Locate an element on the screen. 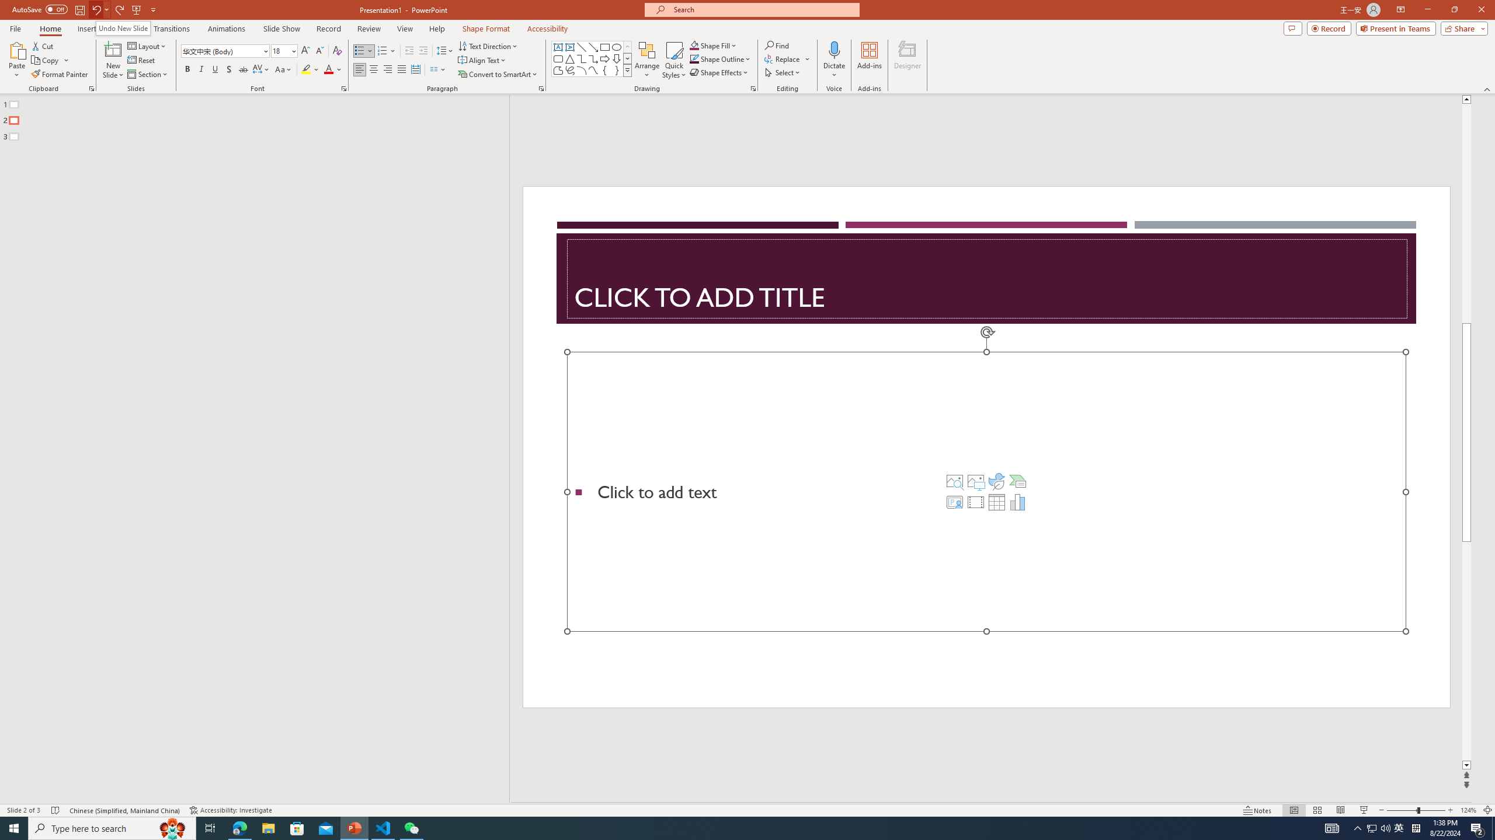 Image resolution: width=1495 pixels, height=840 pixels. Shape Fill Orange, Accent 2 is located at coordinates (694, 45).